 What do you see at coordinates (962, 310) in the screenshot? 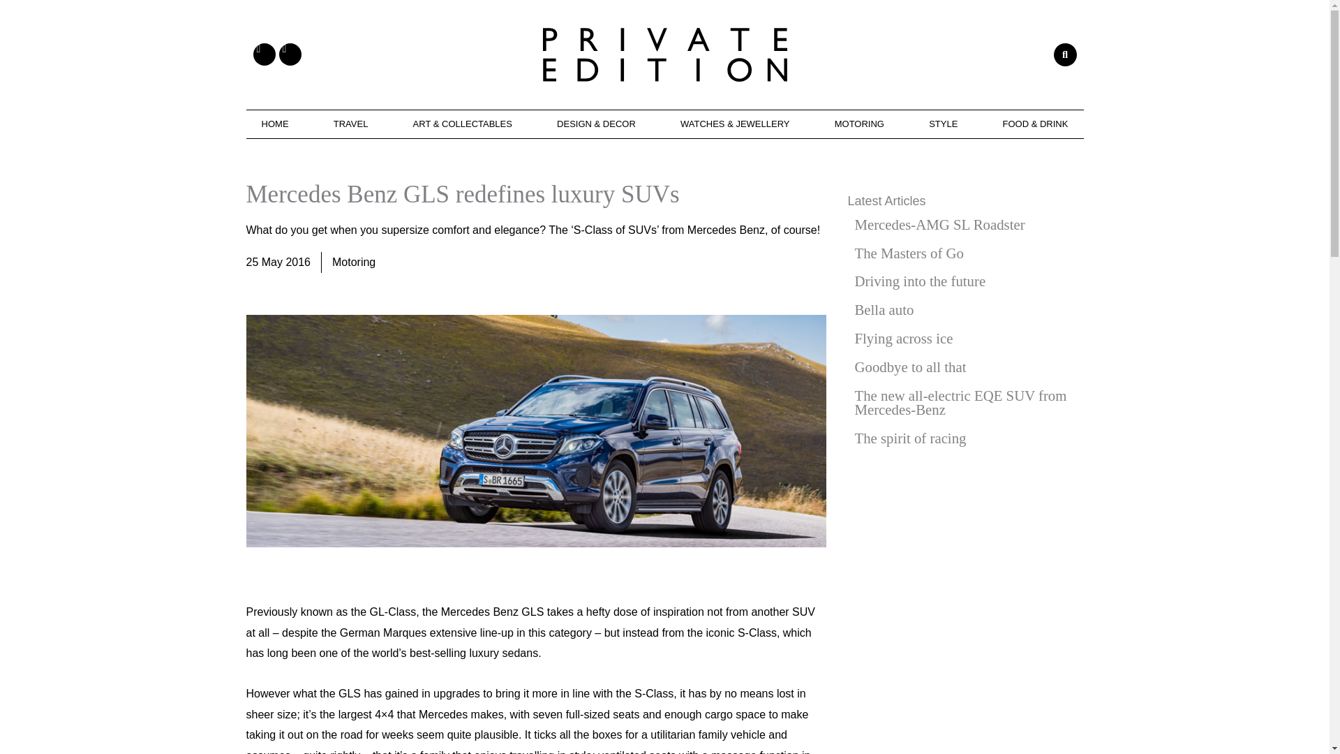
I see `Bella auto` at bounding box center [962, 310].